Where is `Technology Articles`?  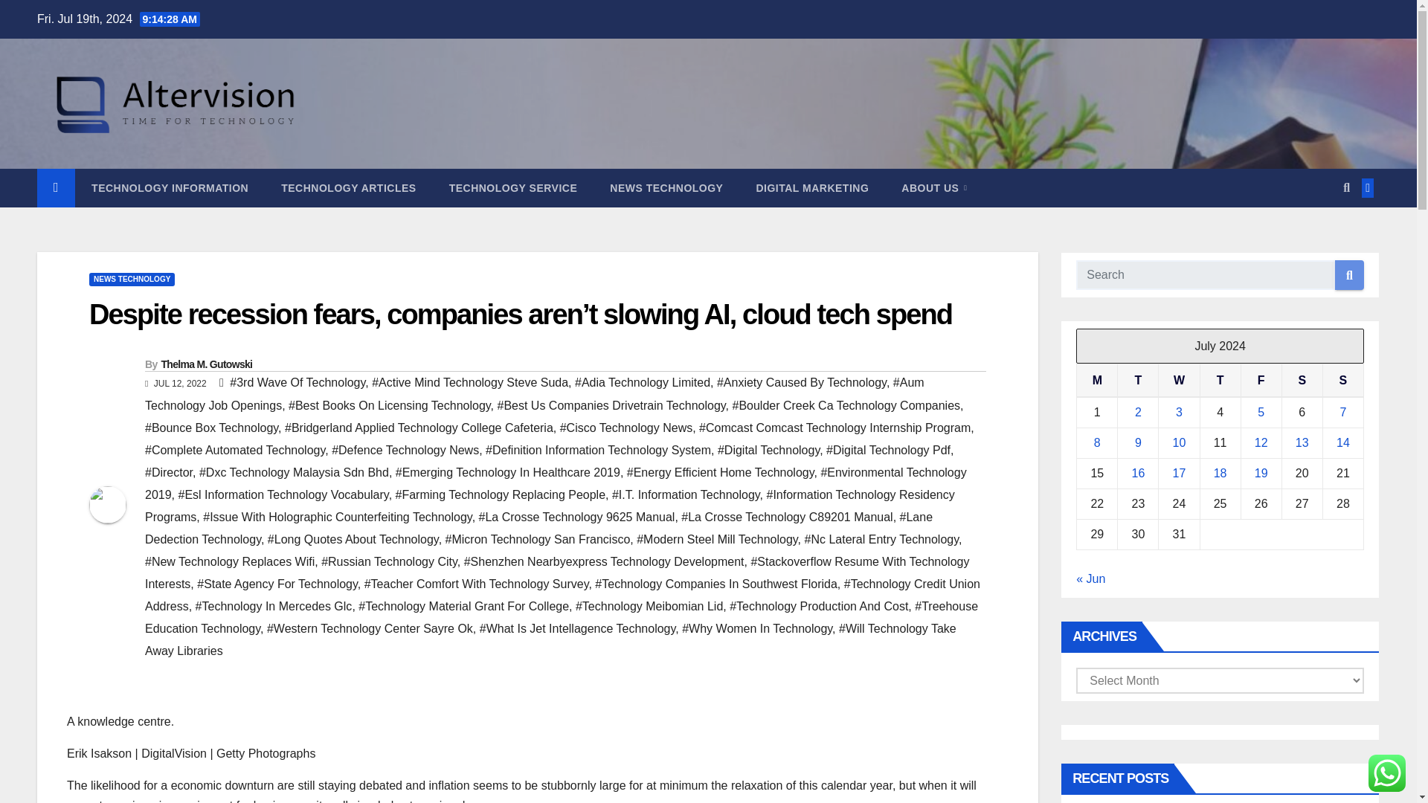
Technology Articles is located at coordinates (348, 187).